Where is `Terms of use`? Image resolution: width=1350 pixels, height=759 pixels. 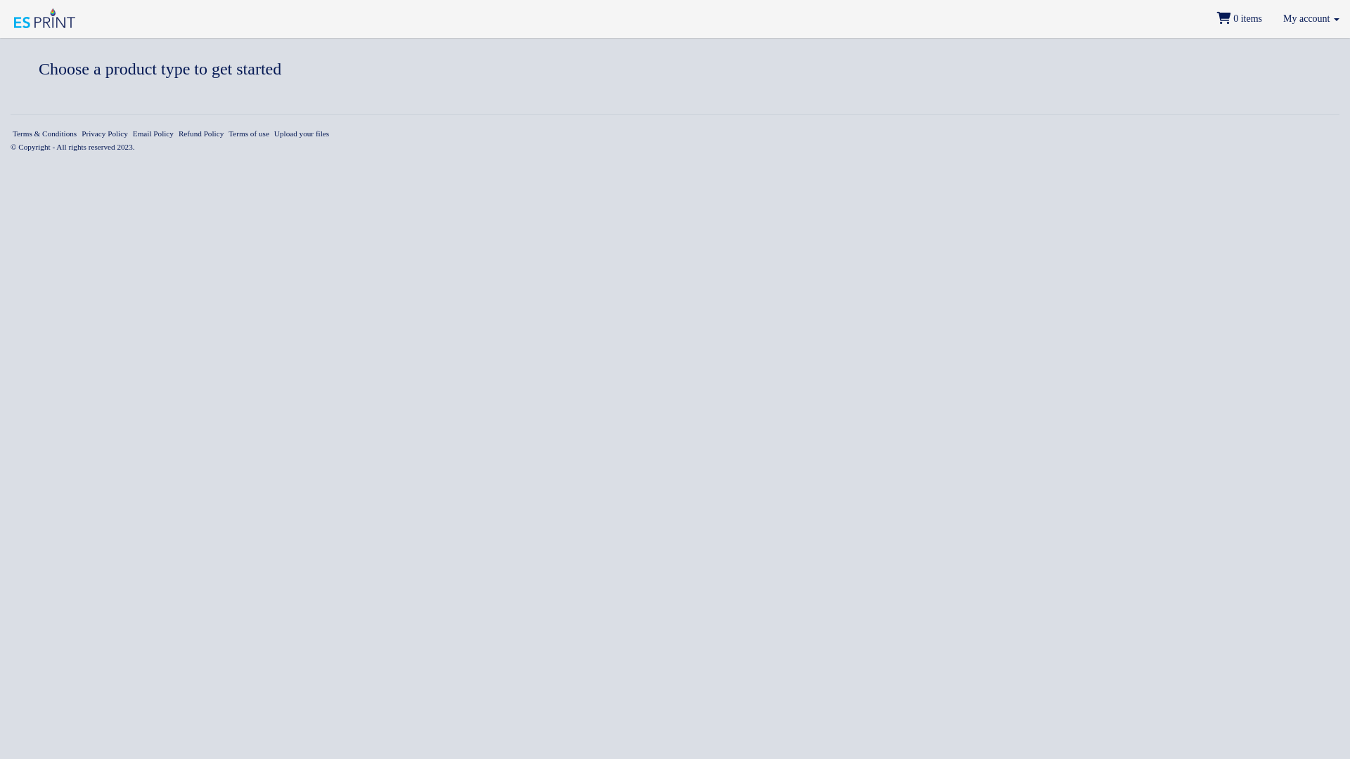 Terms of use is located at coordinates (249, 134).